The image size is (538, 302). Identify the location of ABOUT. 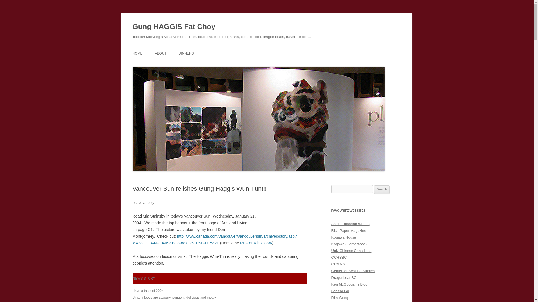
(160, 53).